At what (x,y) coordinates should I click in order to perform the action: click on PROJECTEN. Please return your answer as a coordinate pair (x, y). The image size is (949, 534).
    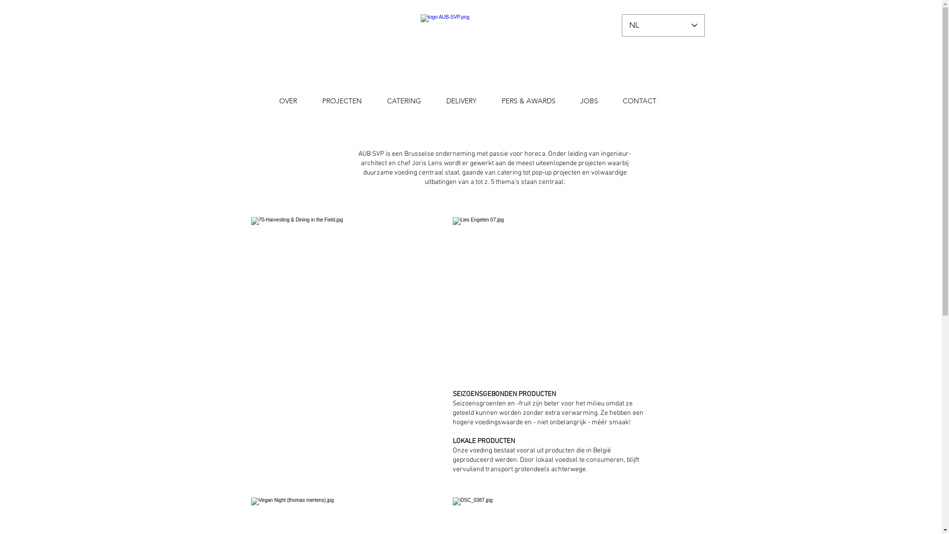
    Looking at the image, I should click on (342, 101).